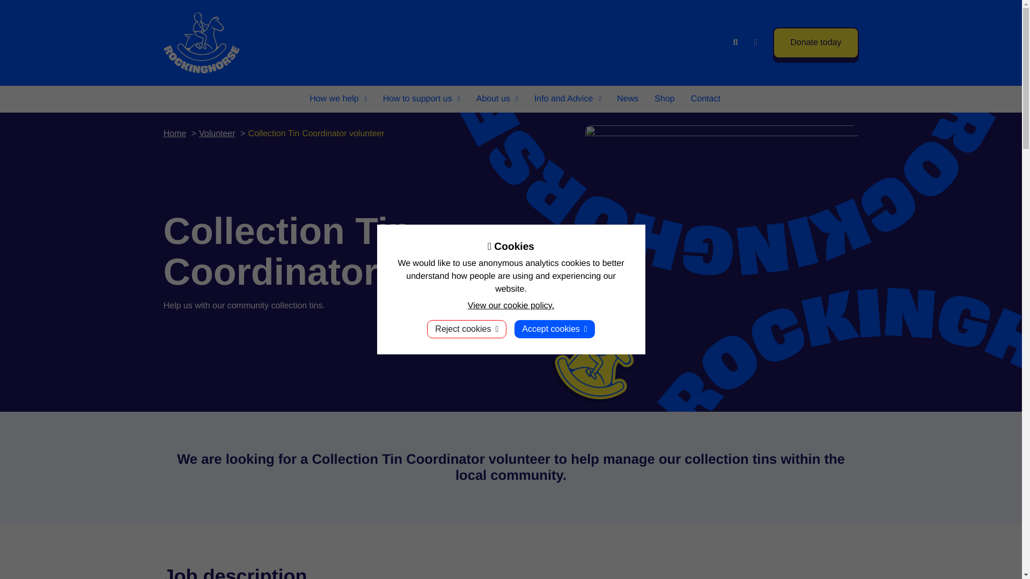 The image size is (1030, 579). Describe the element at coordinates (755, 43) in the screenshot. I see `Basket` at that location.